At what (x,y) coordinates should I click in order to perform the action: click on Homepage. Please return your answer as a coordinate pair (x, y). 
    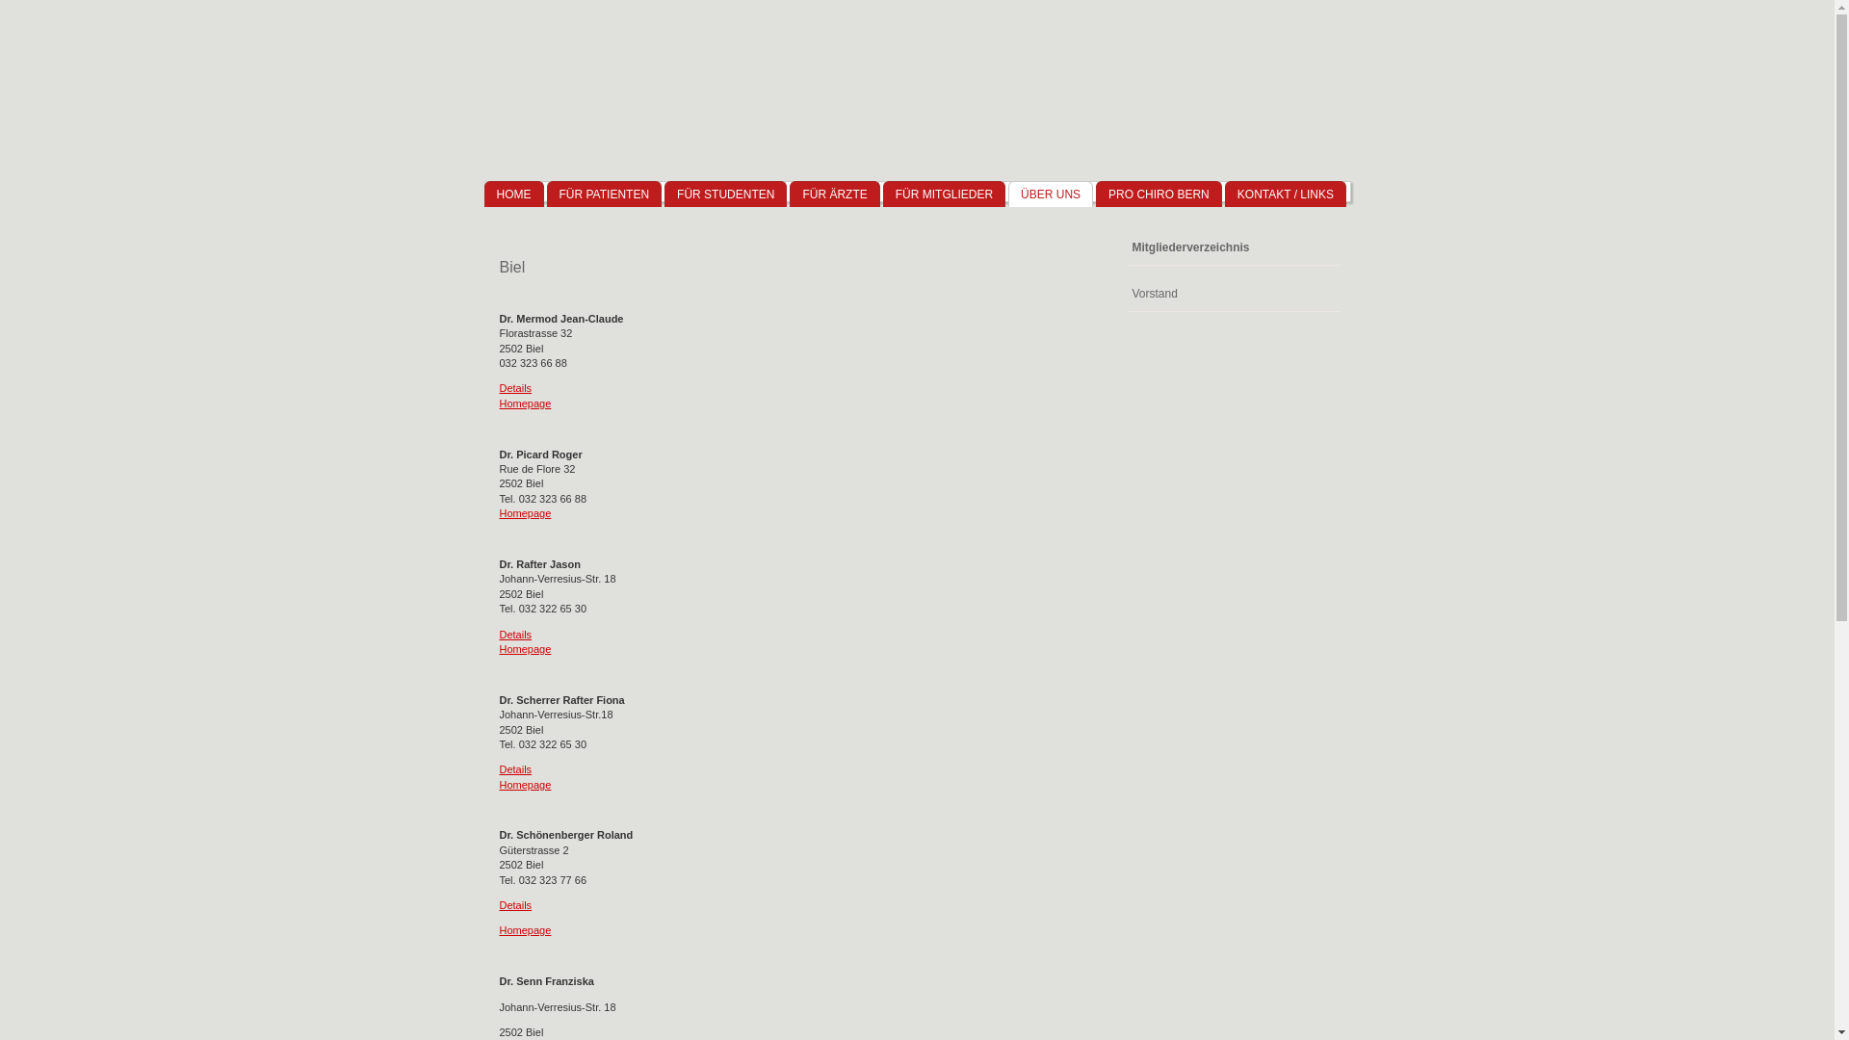
    Looking at the image, I should click on (525, 930).